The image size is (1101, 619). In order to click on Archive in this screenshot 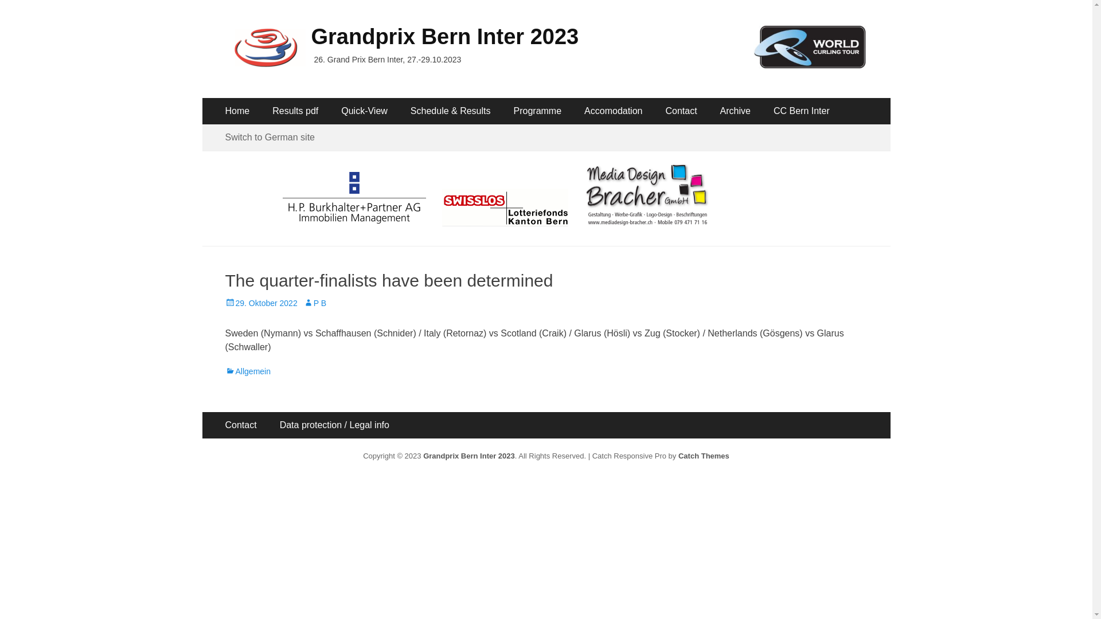, I will do `click(735, 111)`.